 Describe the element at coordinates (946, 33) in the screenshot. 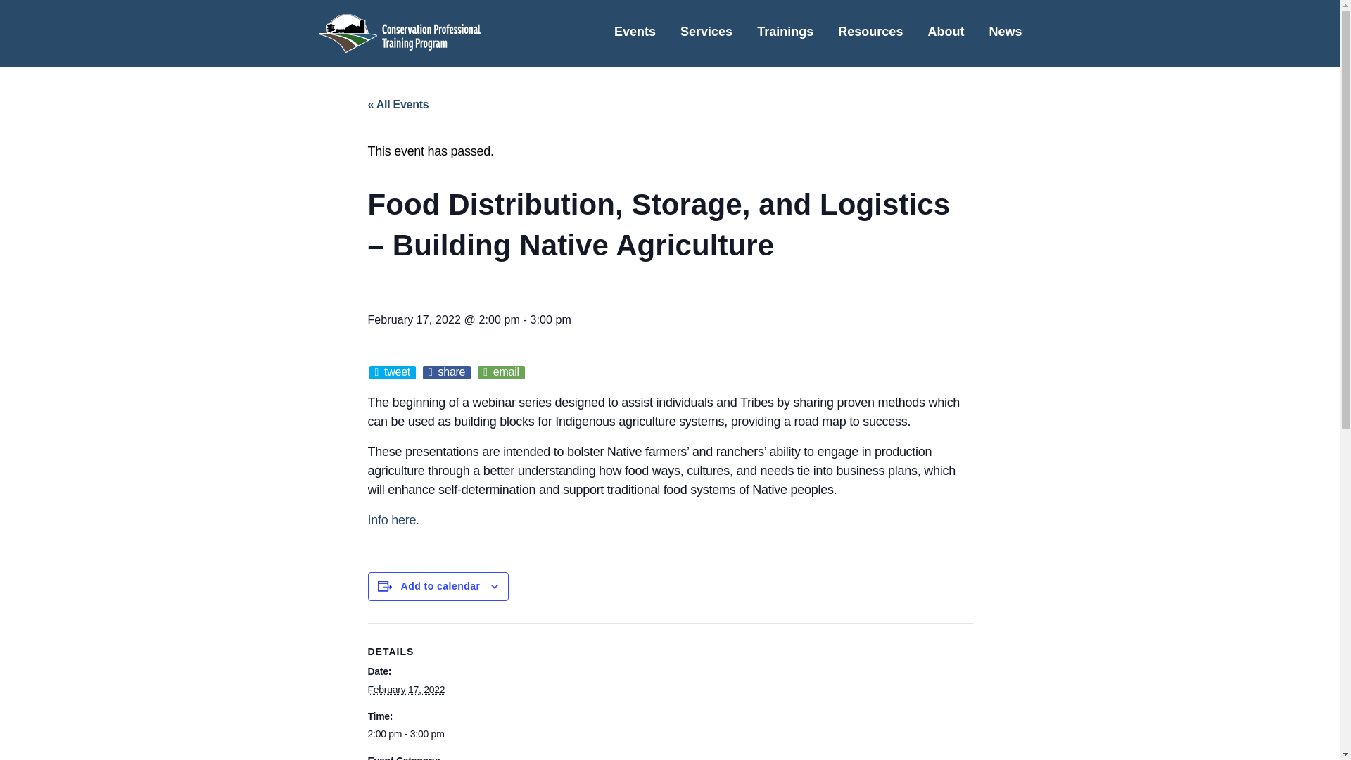

I see `About` at that location.